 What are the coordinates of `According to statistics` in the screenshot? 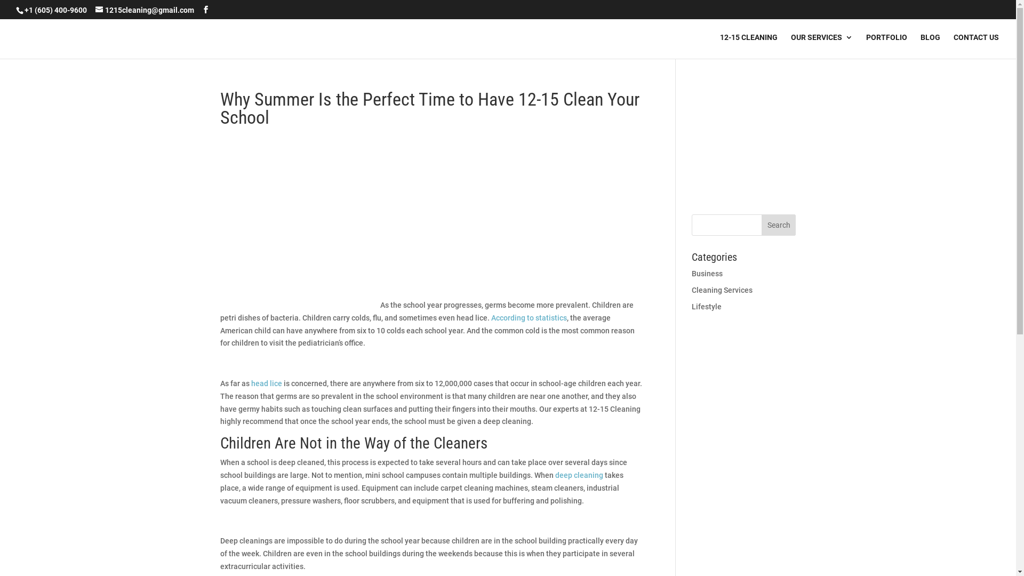 It's located at (529, 318).